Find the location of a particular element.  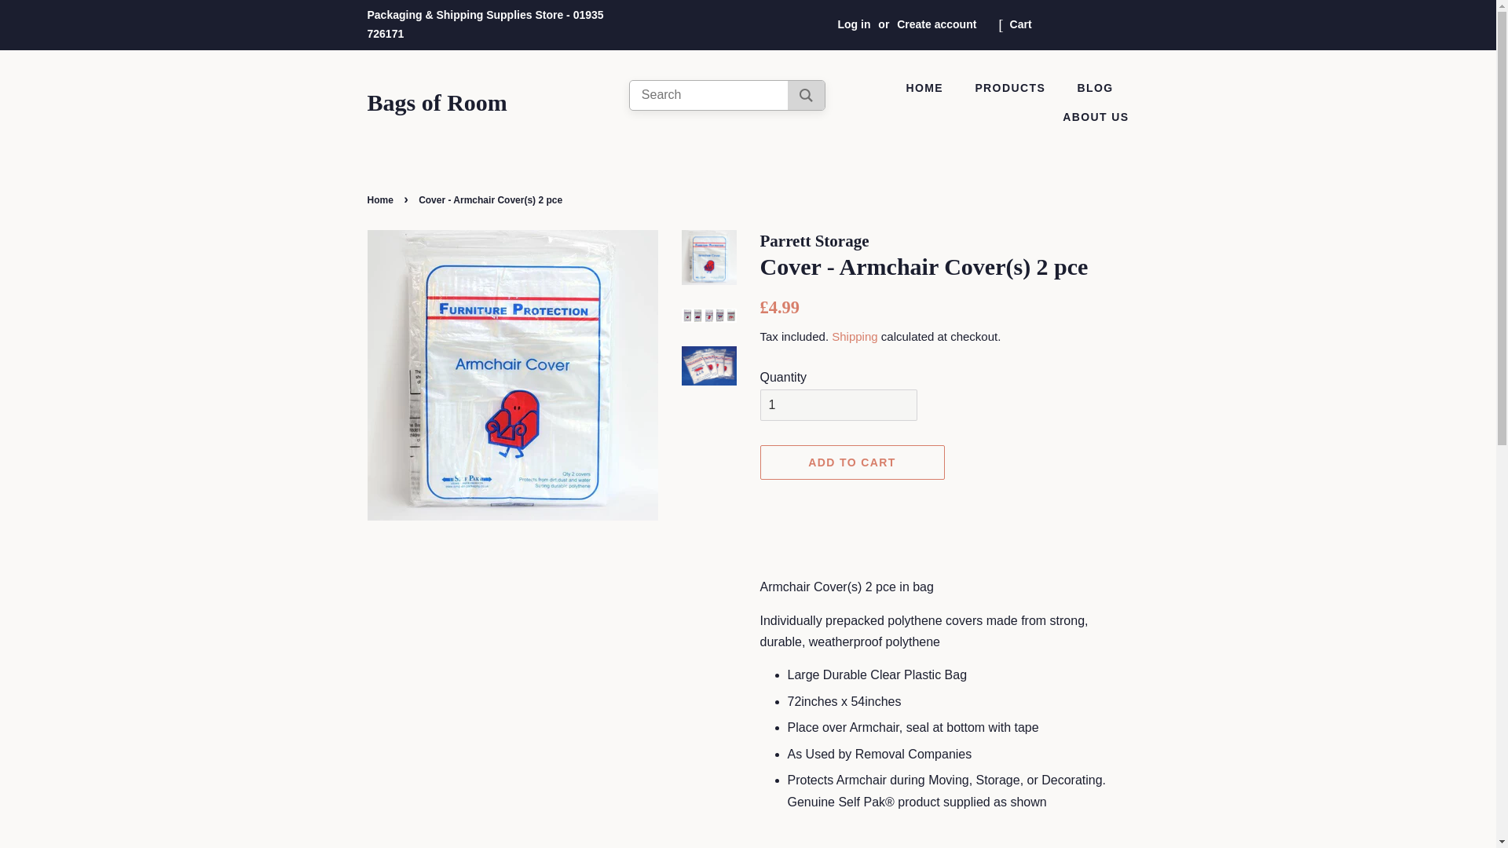

HOME is located at coordinates (932, 88).